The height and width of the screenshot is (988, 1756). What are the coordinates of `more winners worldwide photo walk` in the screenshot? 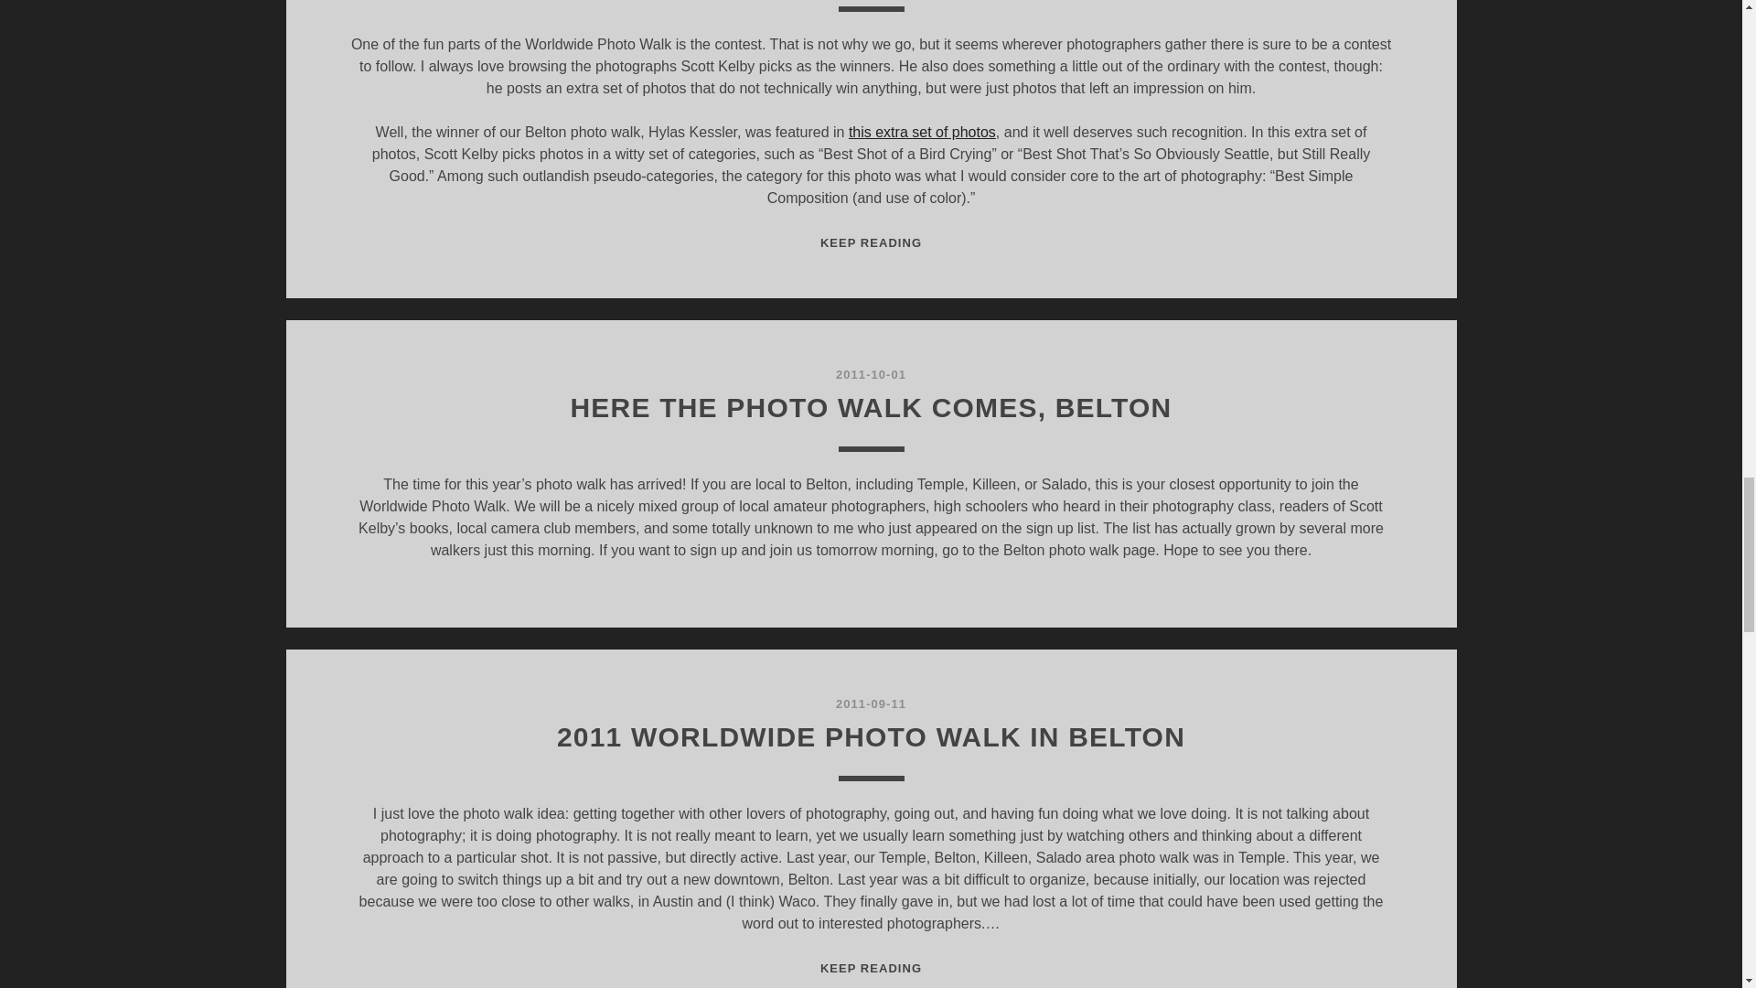 It's located at (922, 132).